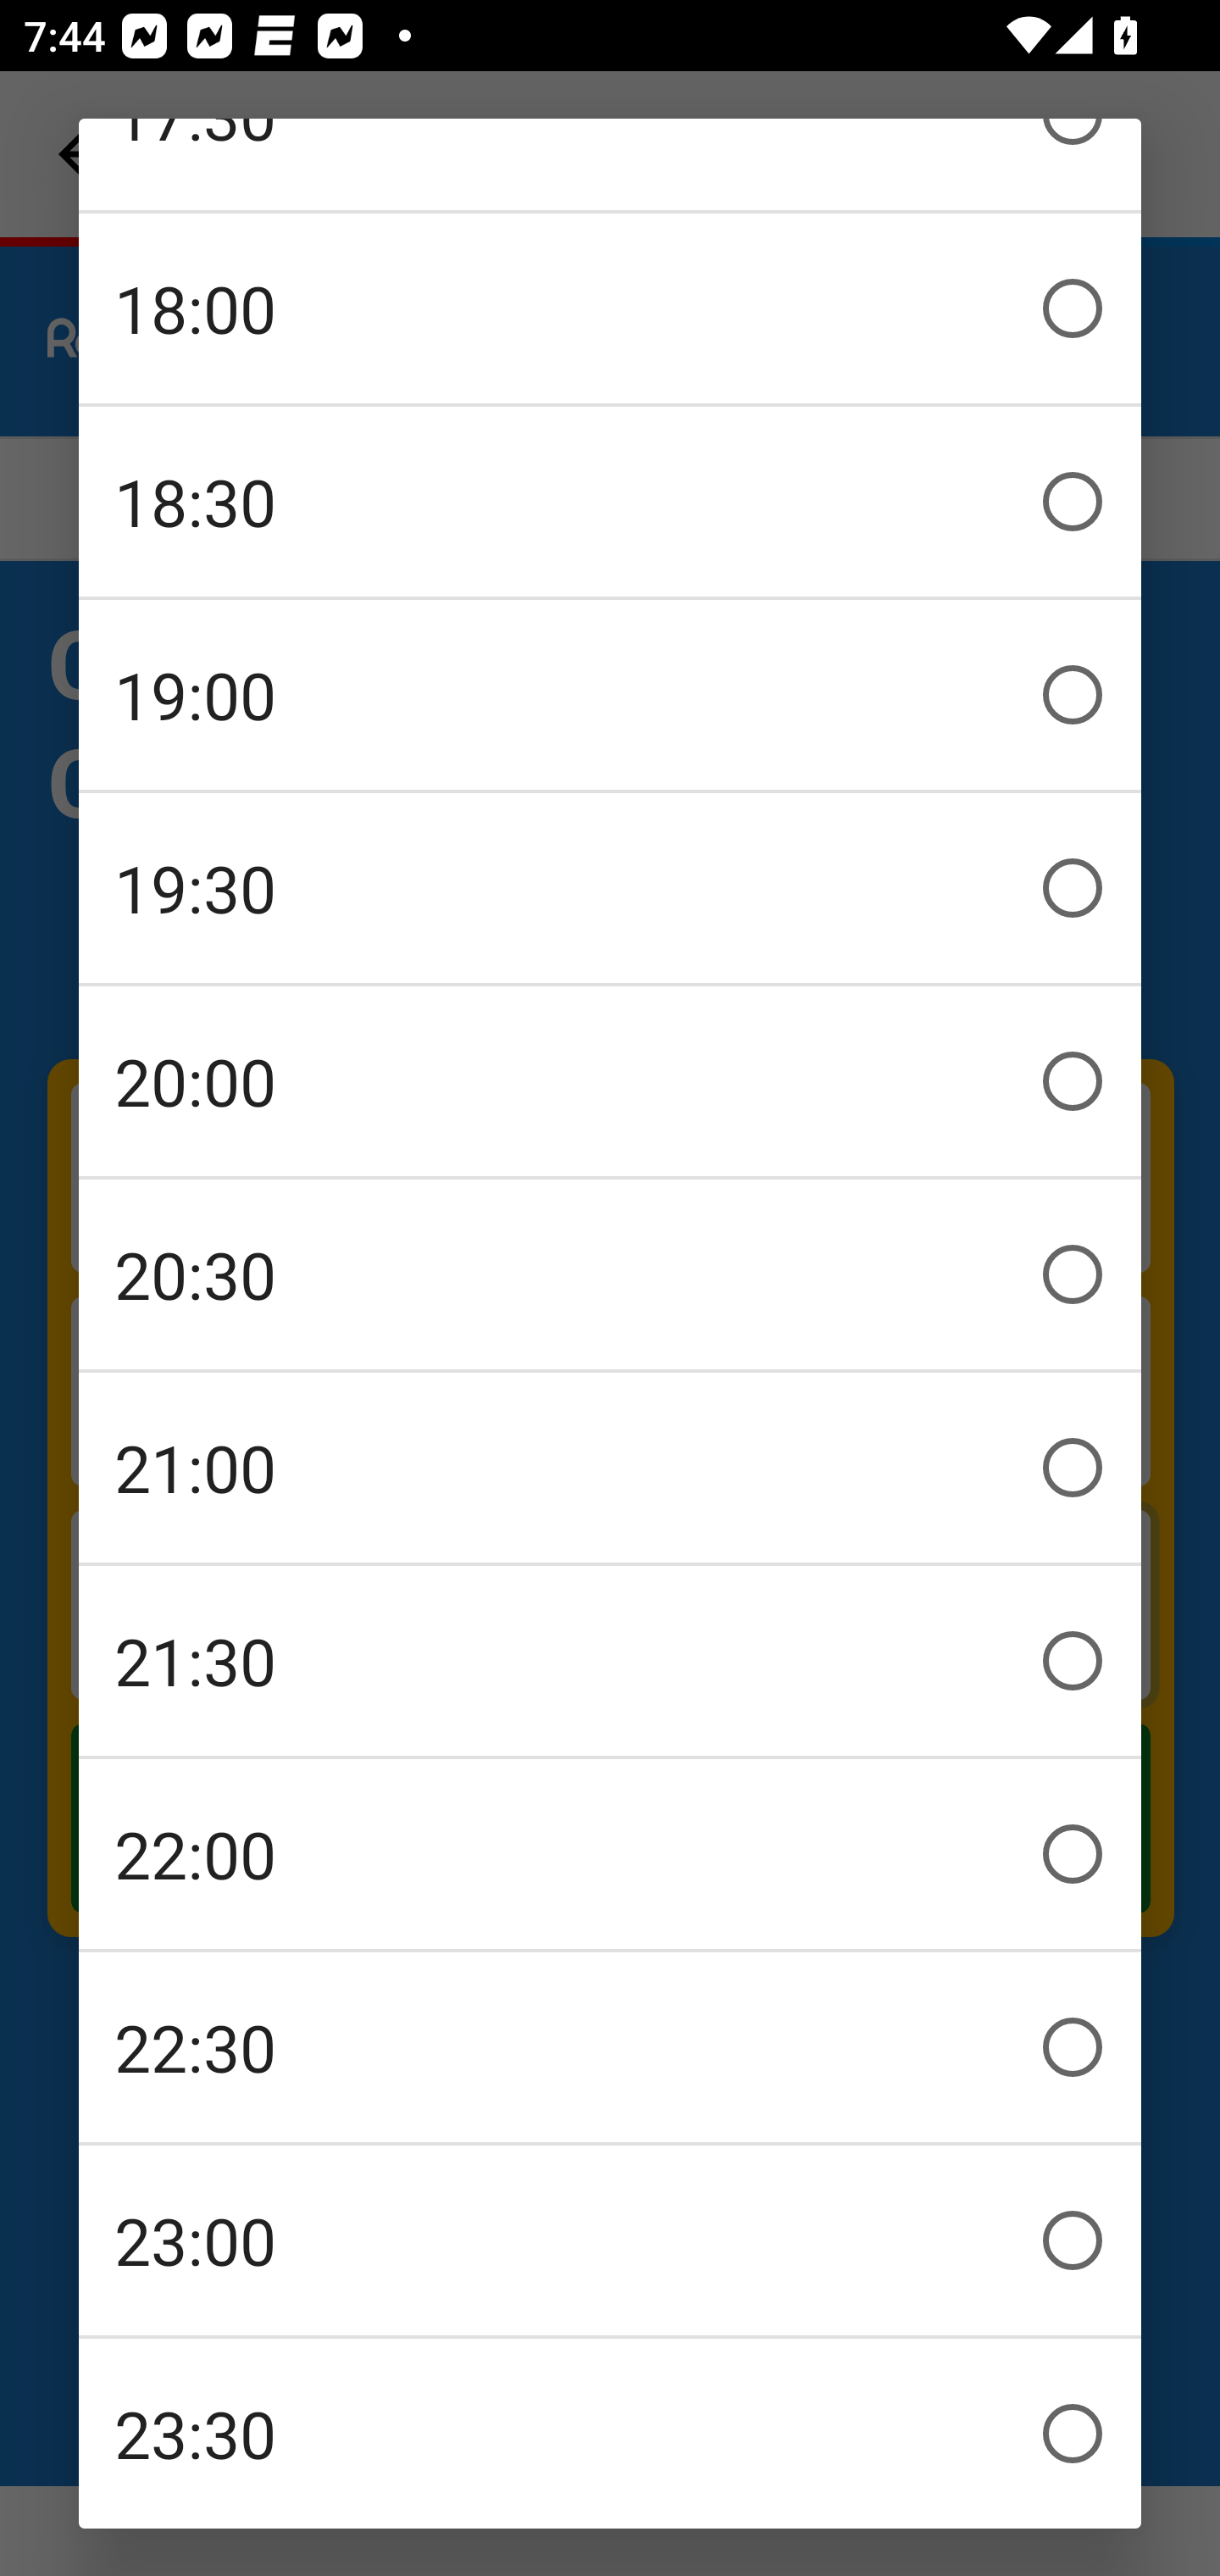 The image size is (1220, 2576). Describe the element at coordinates (610, 1661) in the screenshot. I see `21:30` at that location.